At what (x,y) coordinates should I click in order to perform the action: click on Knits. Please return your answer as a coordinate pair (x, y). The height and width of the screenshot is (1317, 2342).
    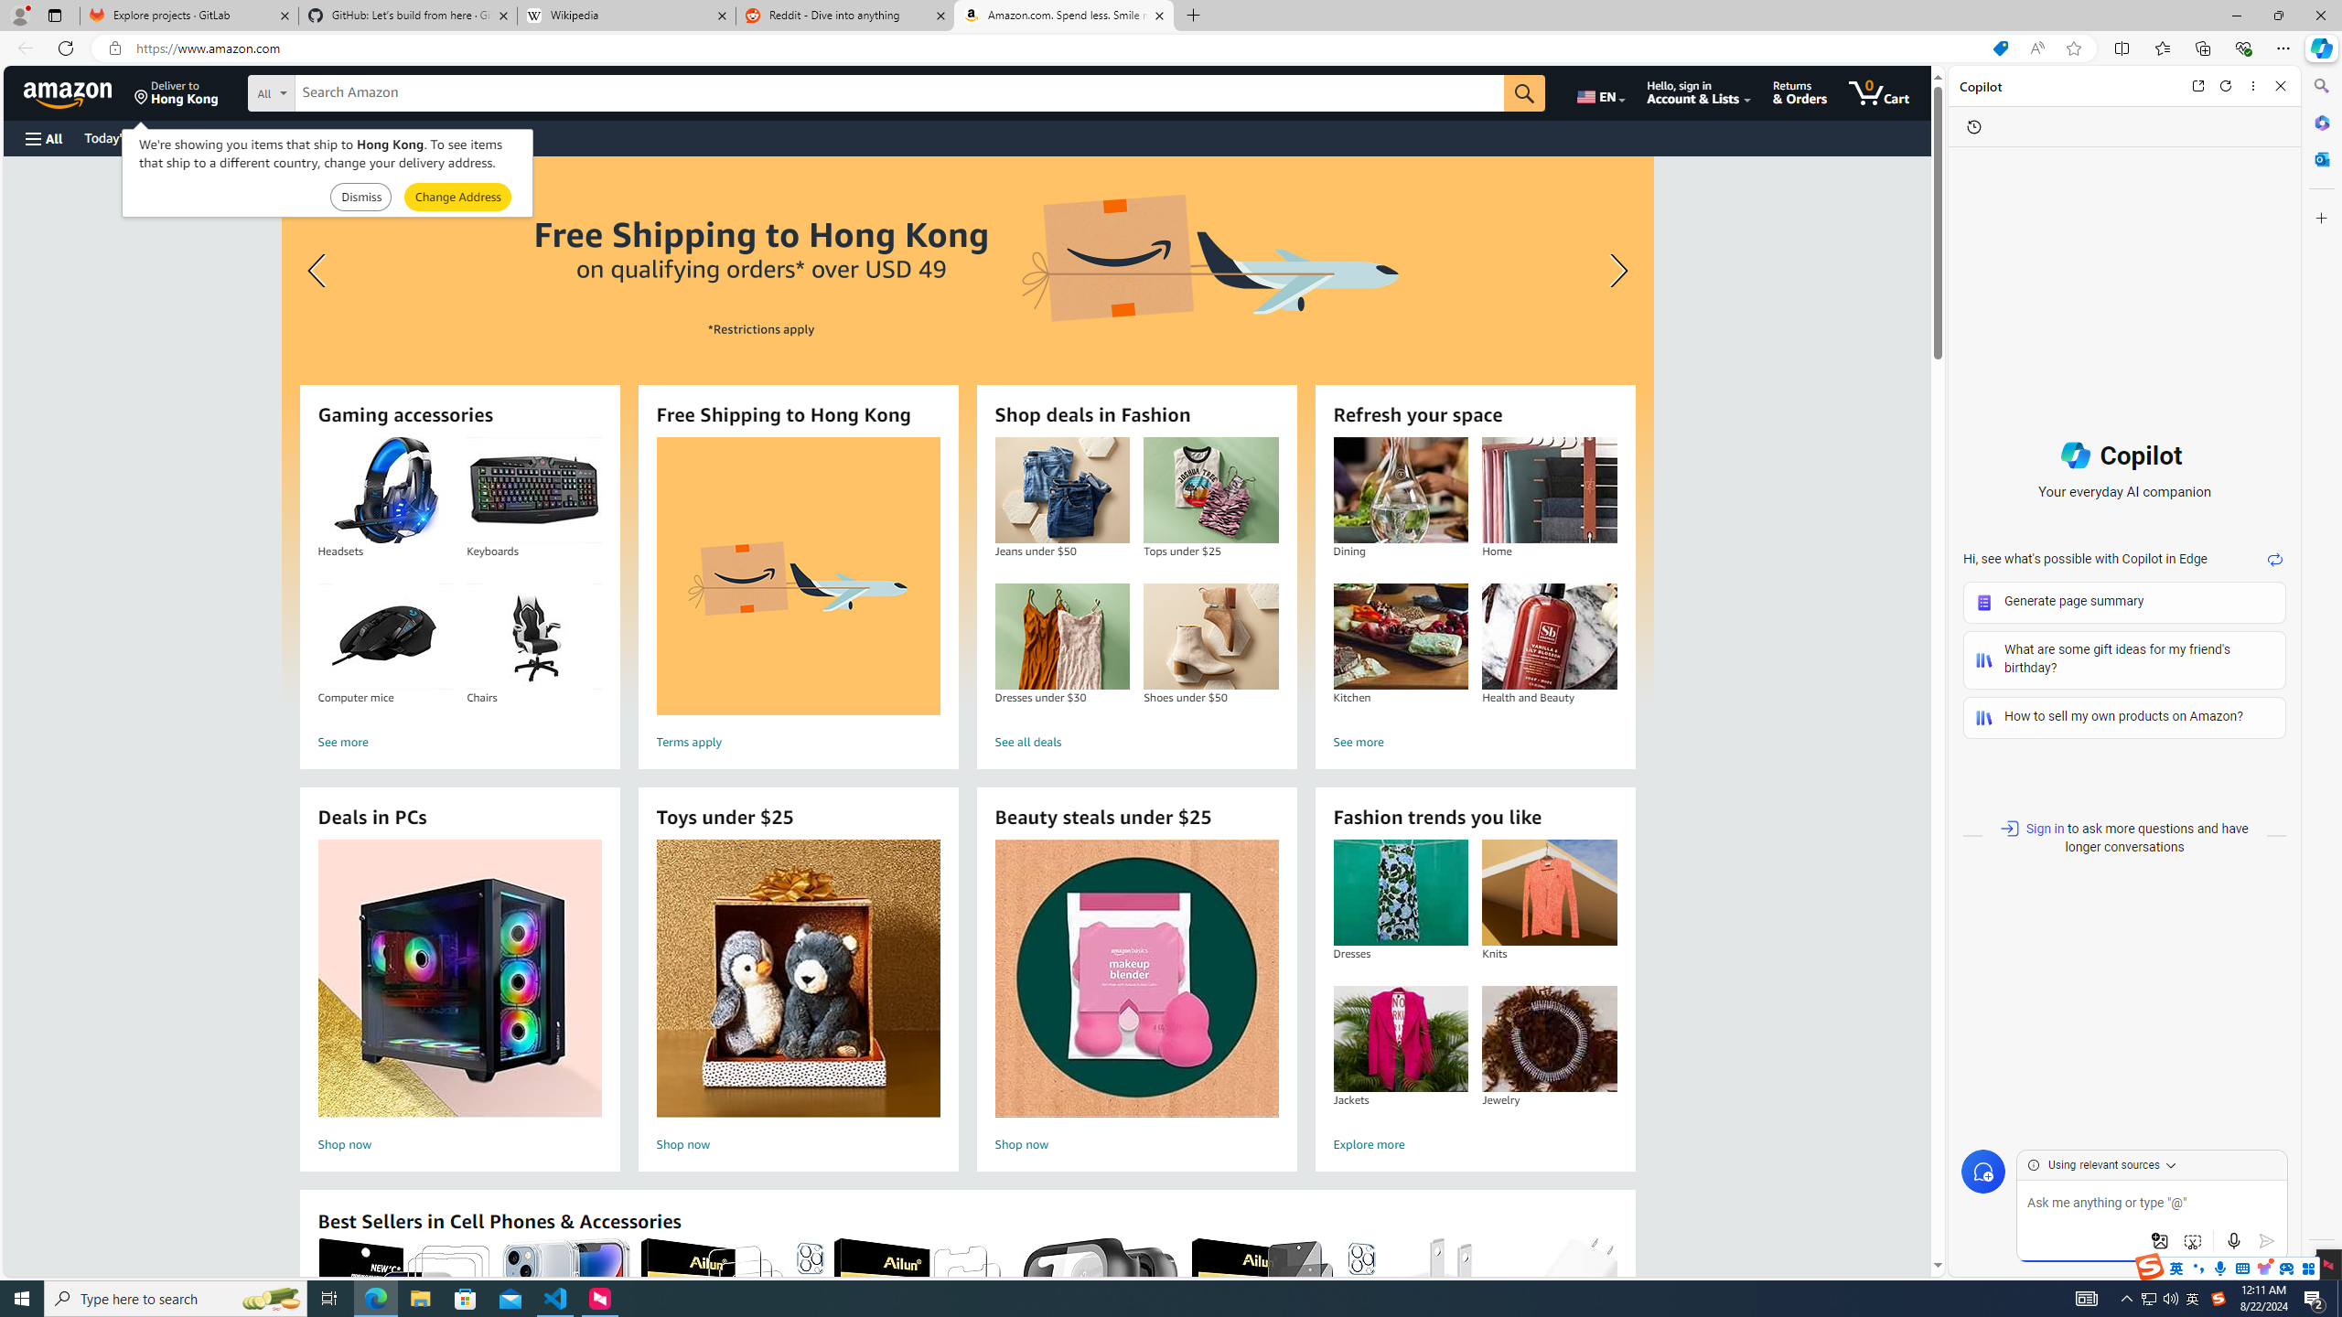
    Looking at the image, I should click on (1549, 893).